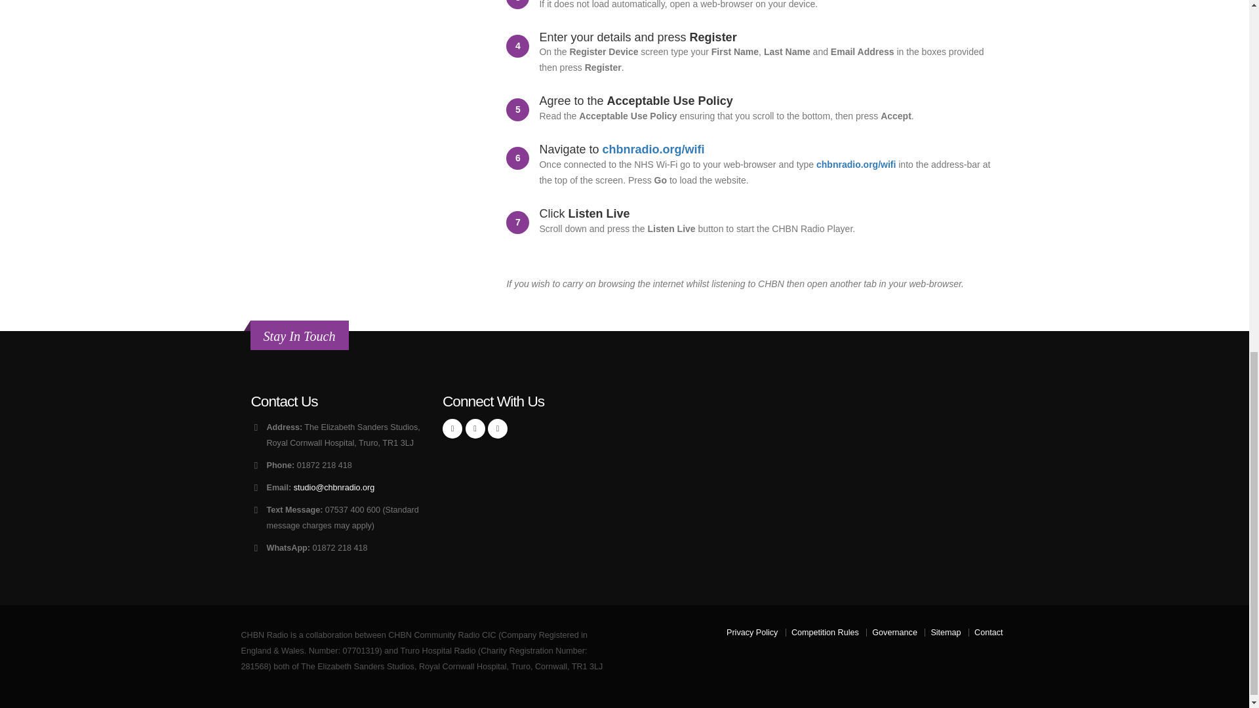 The image size is (1259, 708). I want to click on Facebook, so click(452, 429).